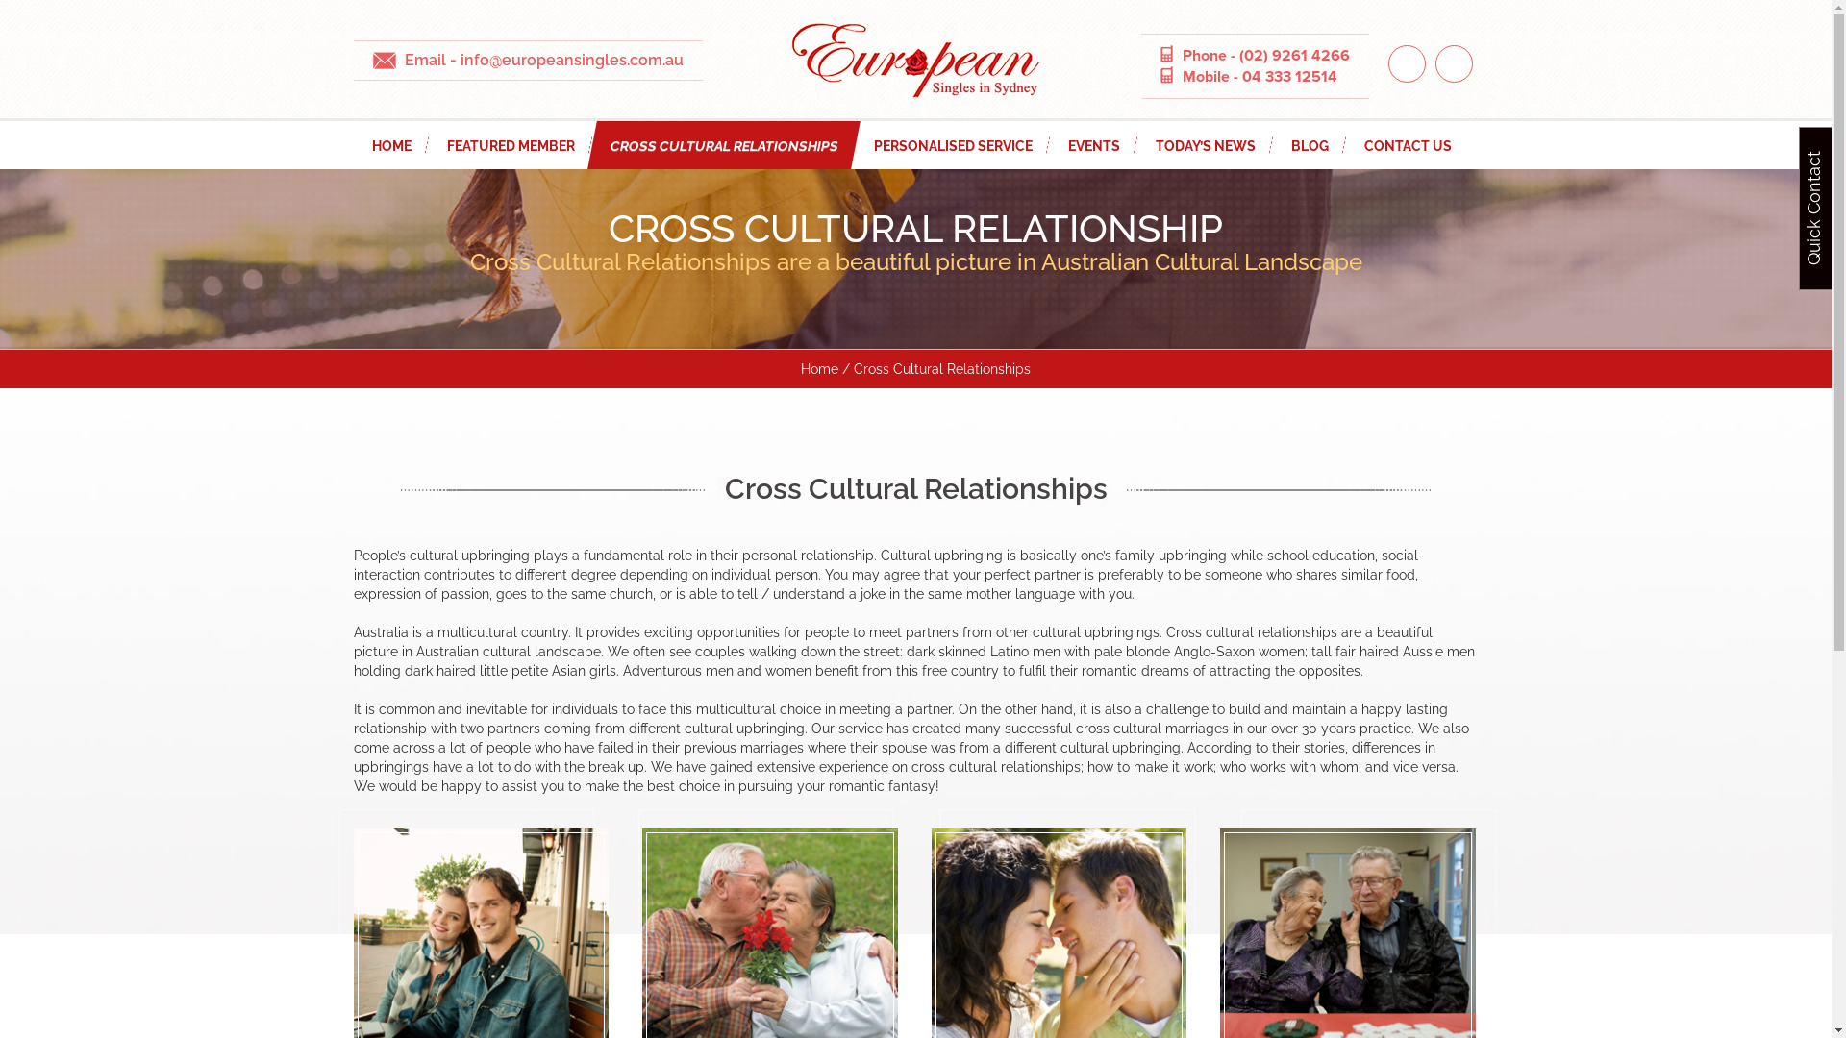 The image size is (1846, 1038). Describe the element at coordinates (953, 145) in the screenshot. I see `PERSONALISED SERVICE` at that location.